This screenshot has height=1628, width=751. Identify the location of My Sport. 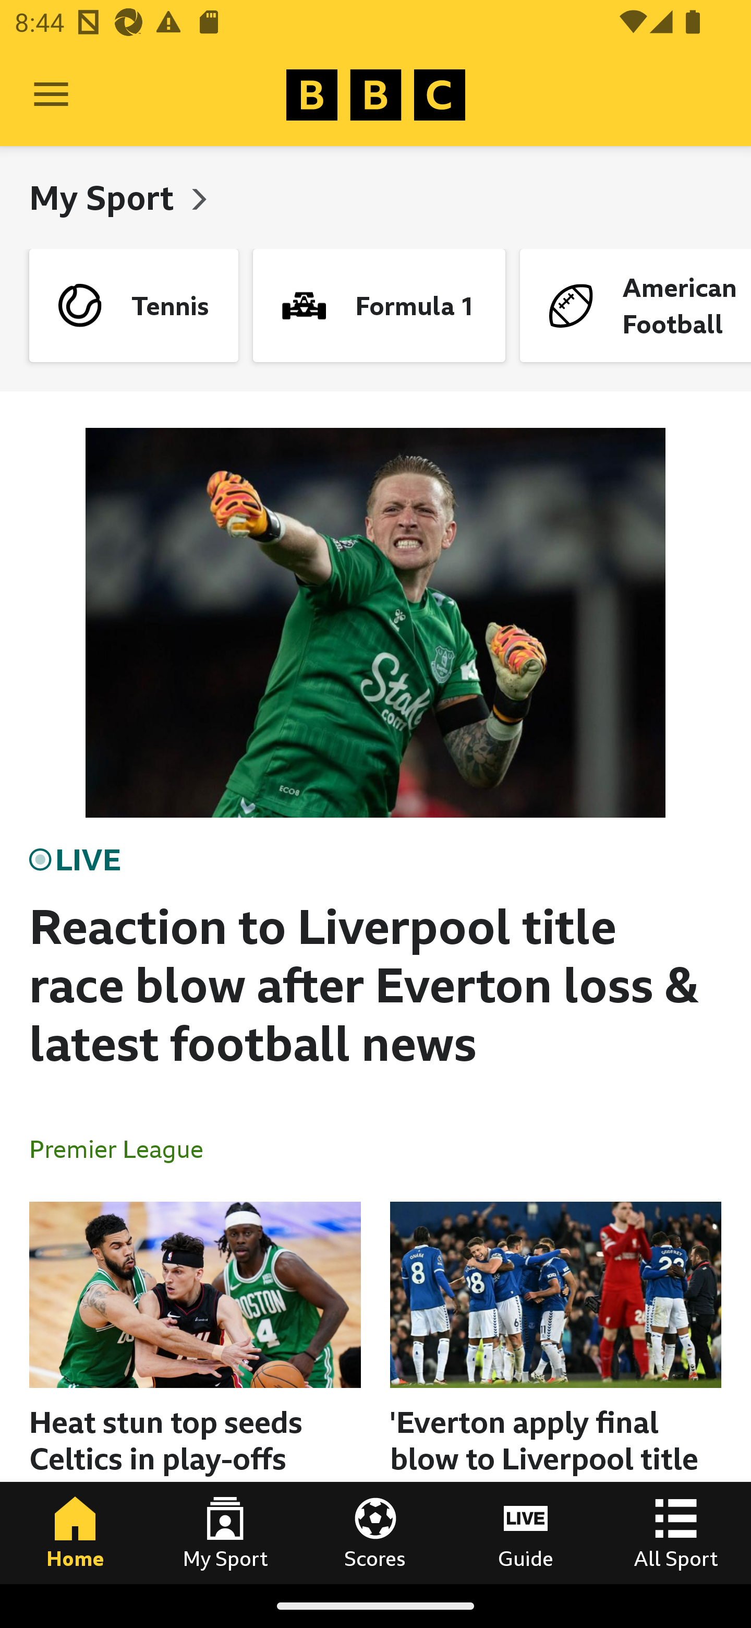
(105, 197).